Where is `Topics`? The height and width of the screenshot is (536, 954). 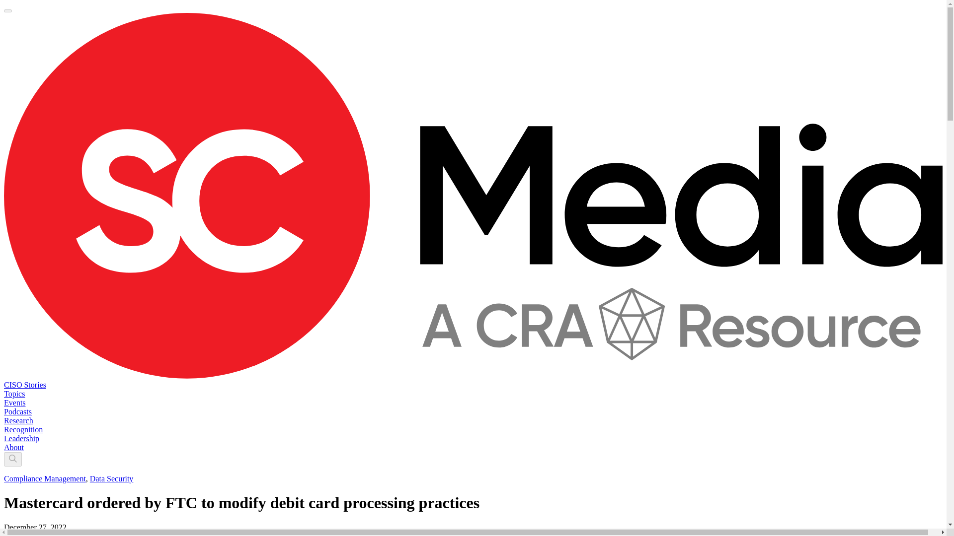
Topics is located at coordinates (14, 394).